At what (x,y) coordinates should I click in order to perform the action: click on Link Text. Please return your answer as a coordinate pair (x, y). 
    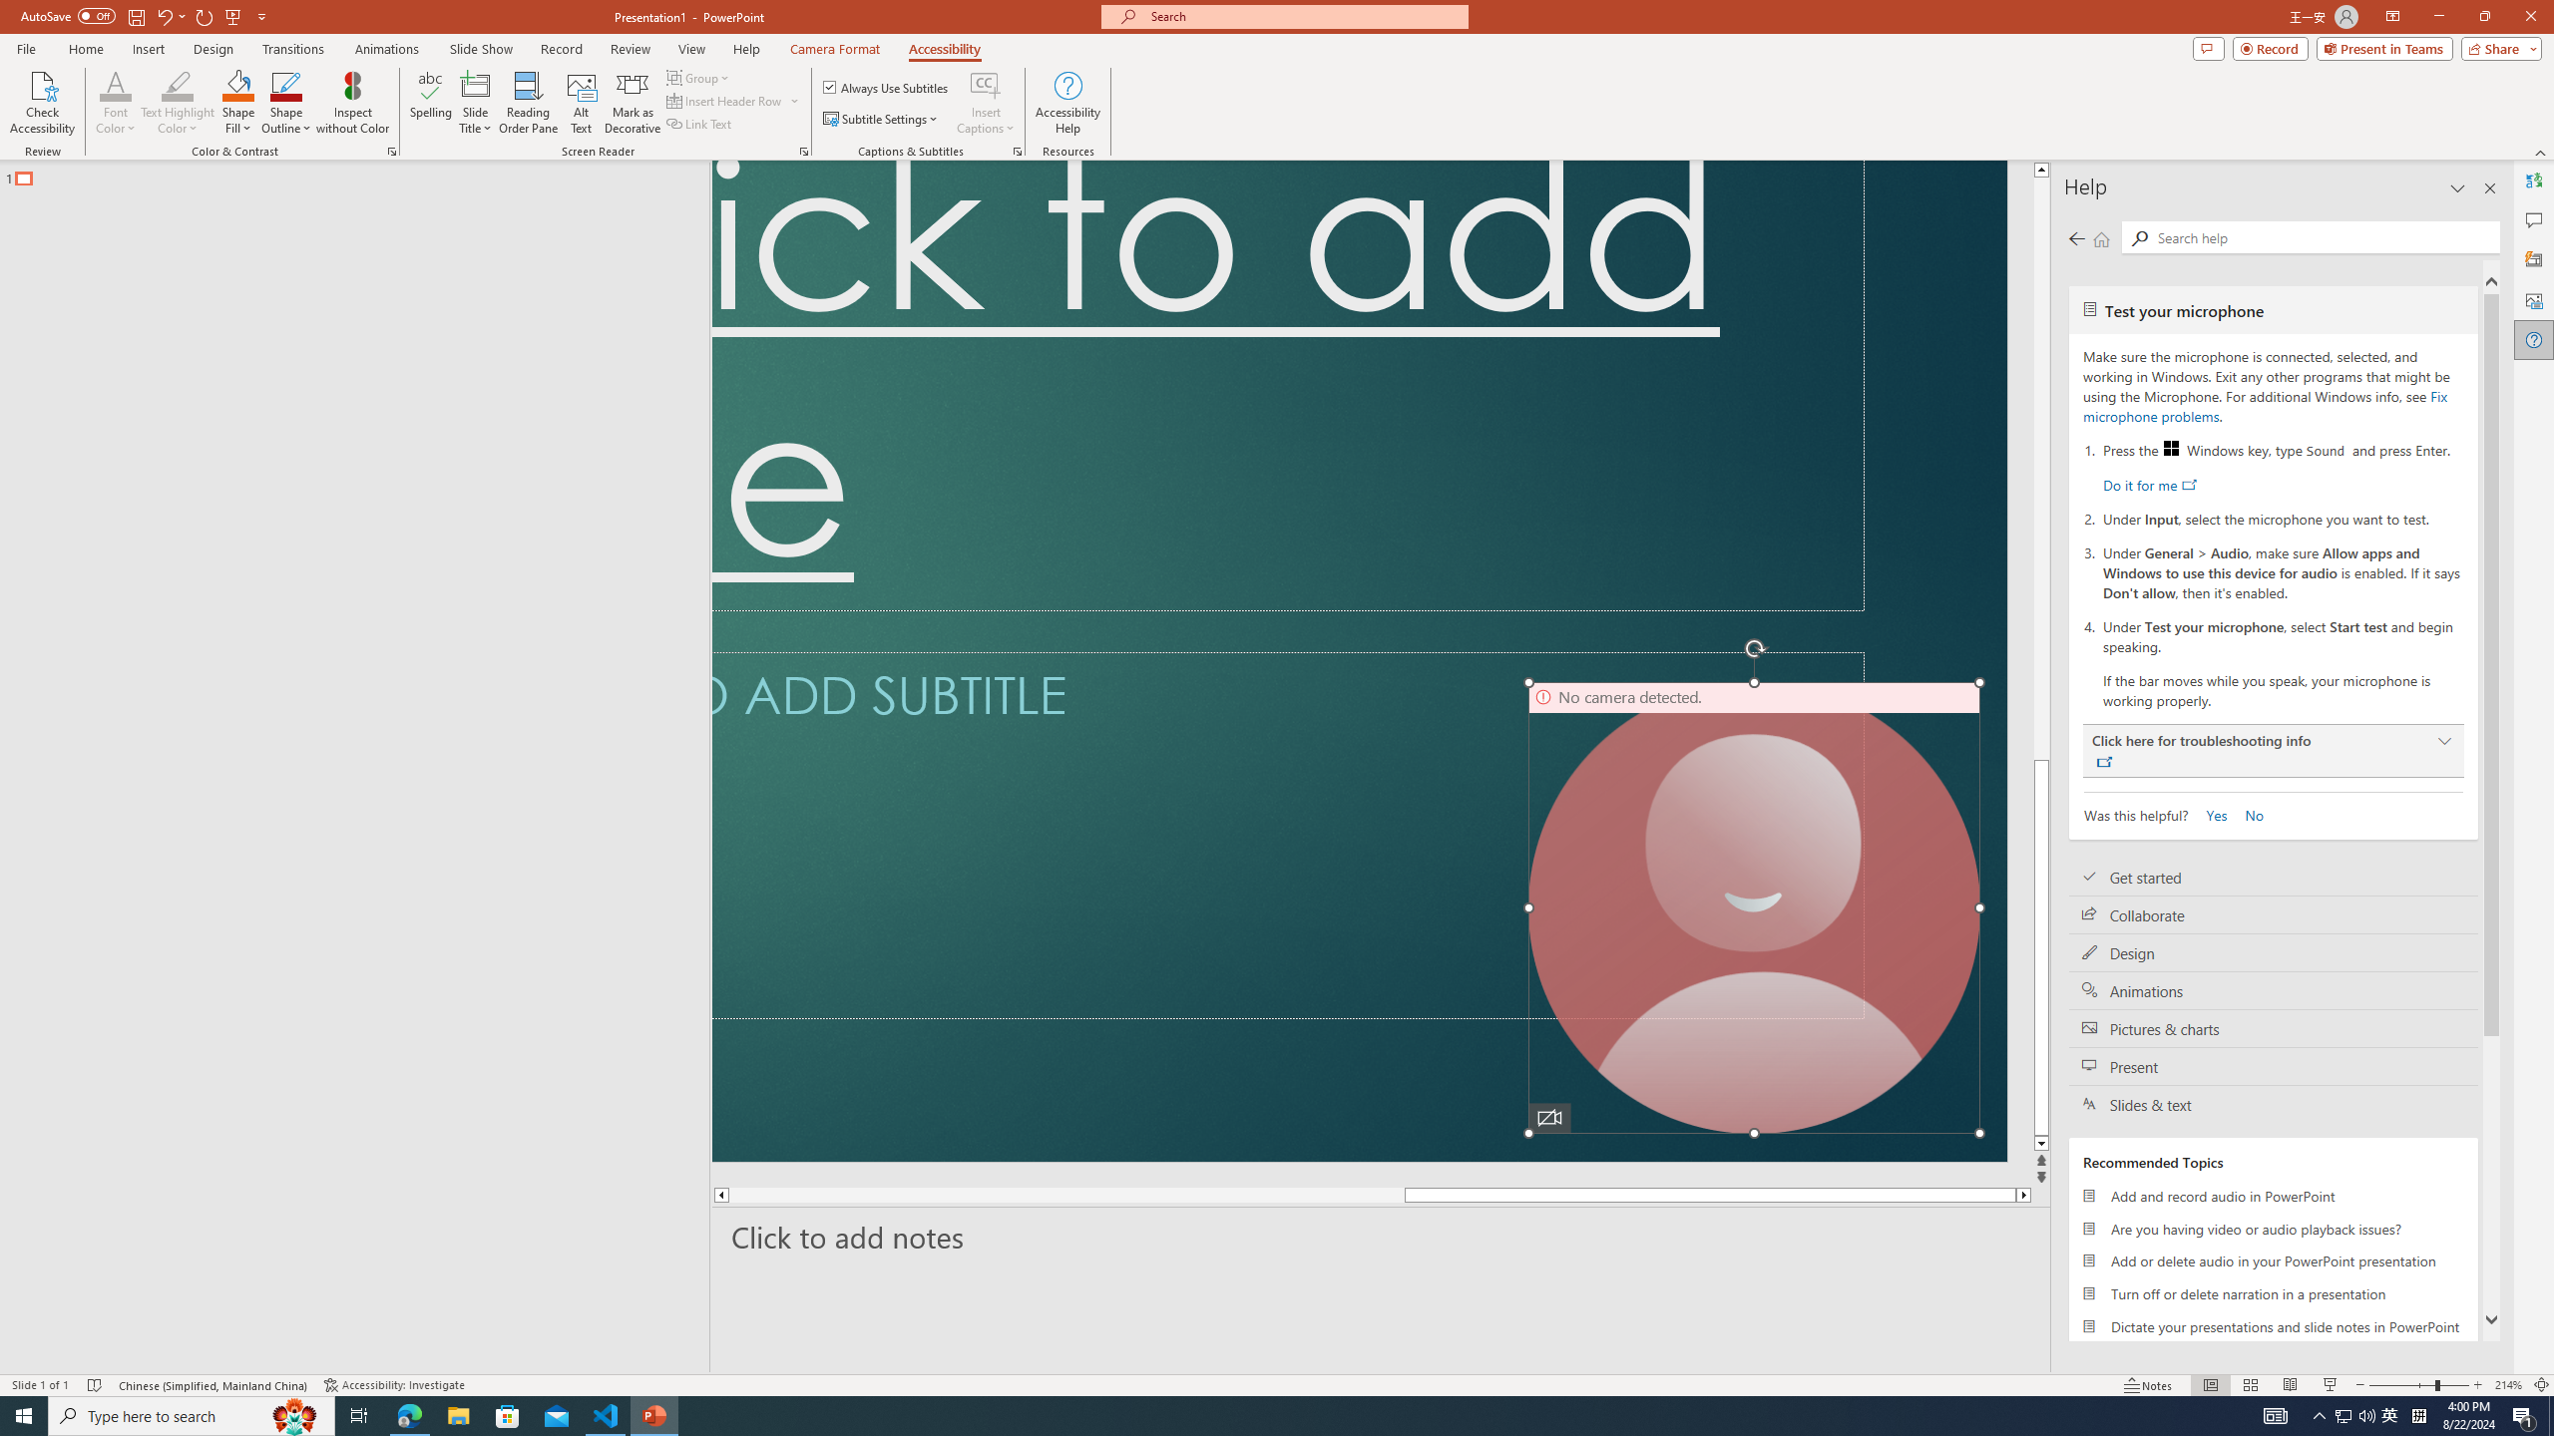
    Looking at the image, I should click on (700, 124).